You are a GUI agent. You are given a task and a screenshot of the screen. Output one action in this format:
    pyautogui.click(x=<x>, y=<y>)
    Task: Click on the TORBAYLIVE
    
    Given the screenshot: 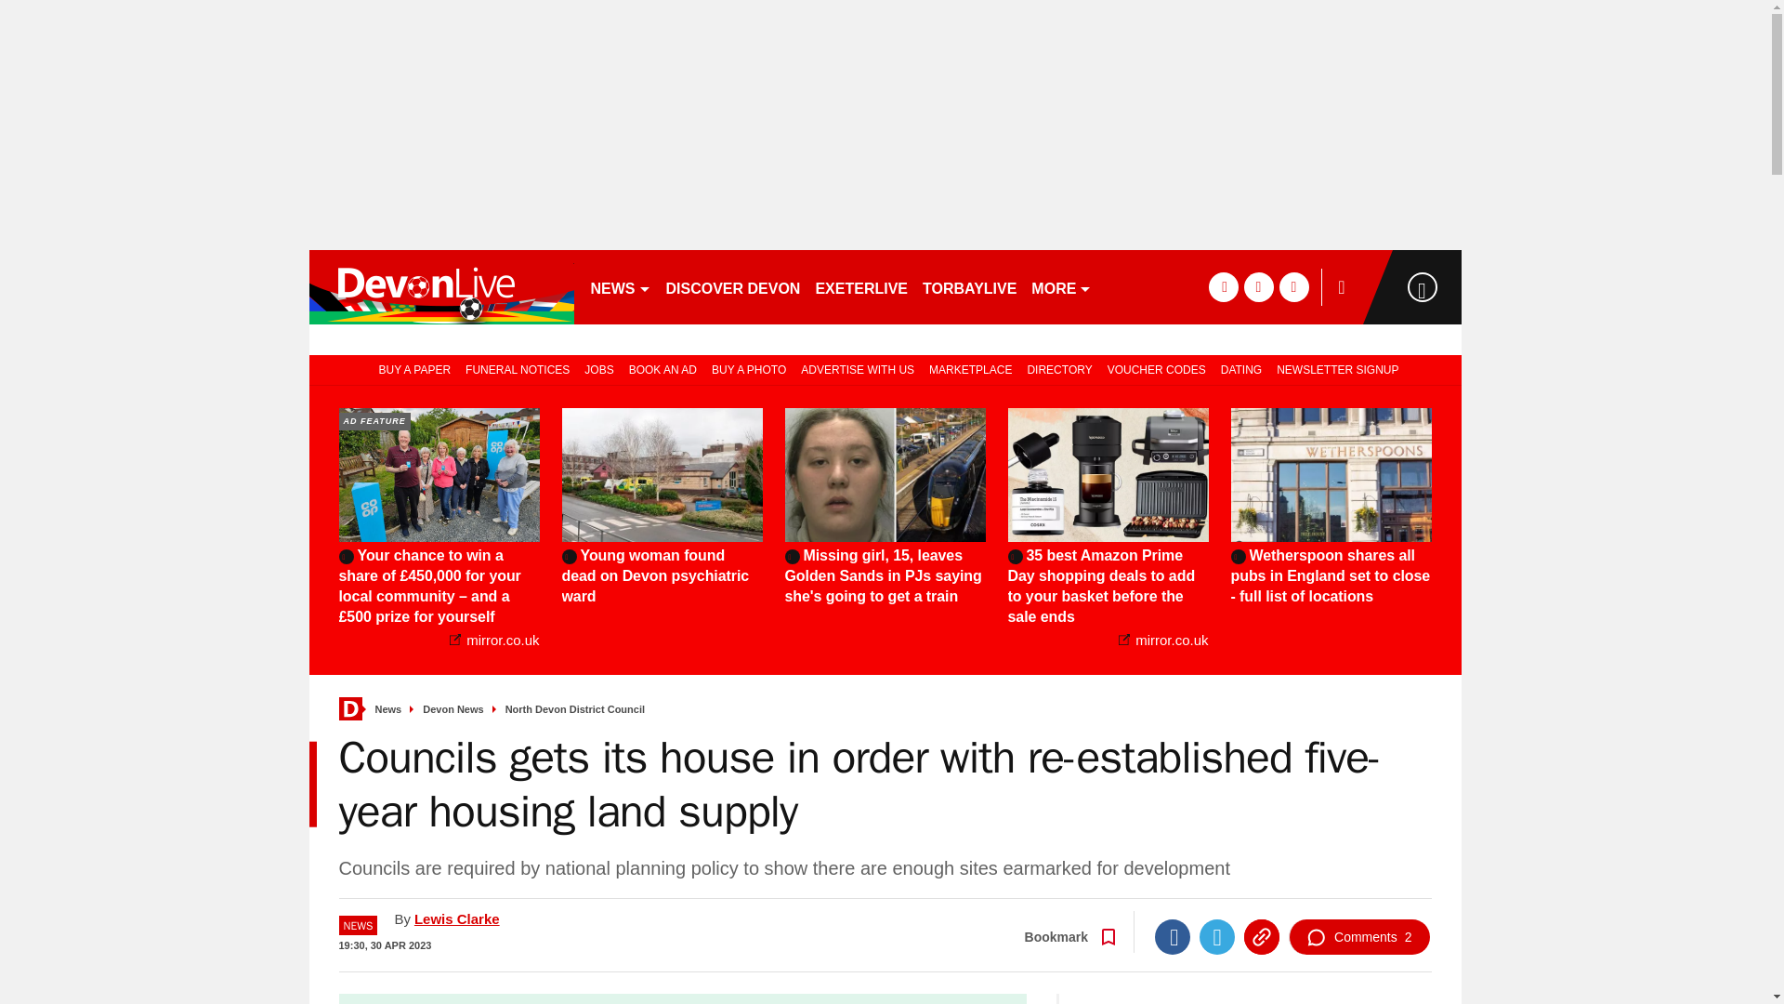 What is the action you would take?
    pyautogui.click(x=969, y=286)
    